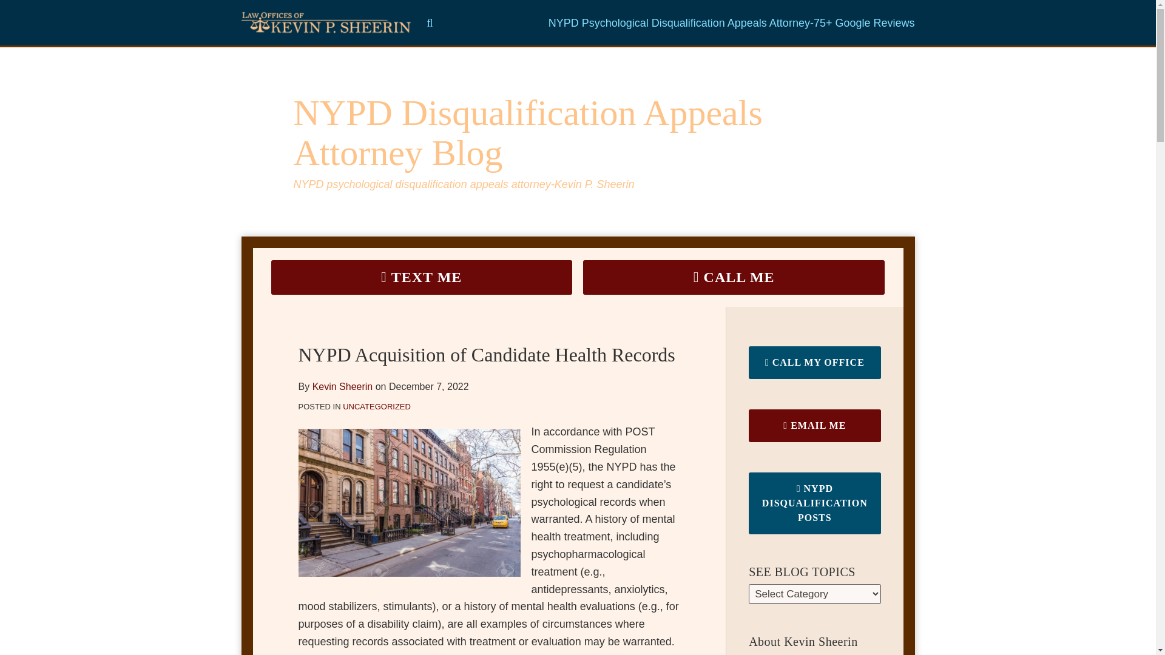 The image size is (1165, 655). Describe the element at coordinates (814, 363) in the screenshot. I see `CALL MY OFFICE` at that location.